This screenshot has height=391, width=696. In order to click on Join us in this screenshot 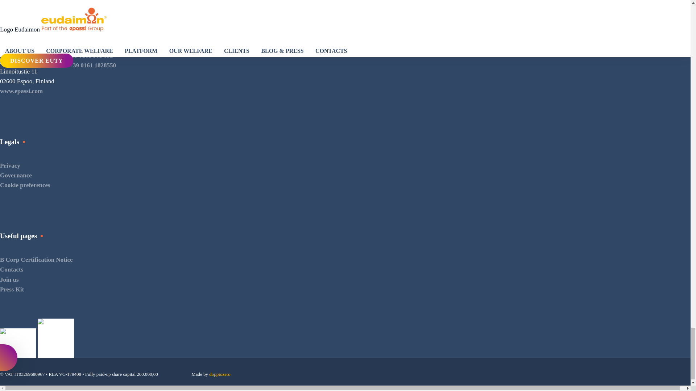, I will do `click(9, 279)`.